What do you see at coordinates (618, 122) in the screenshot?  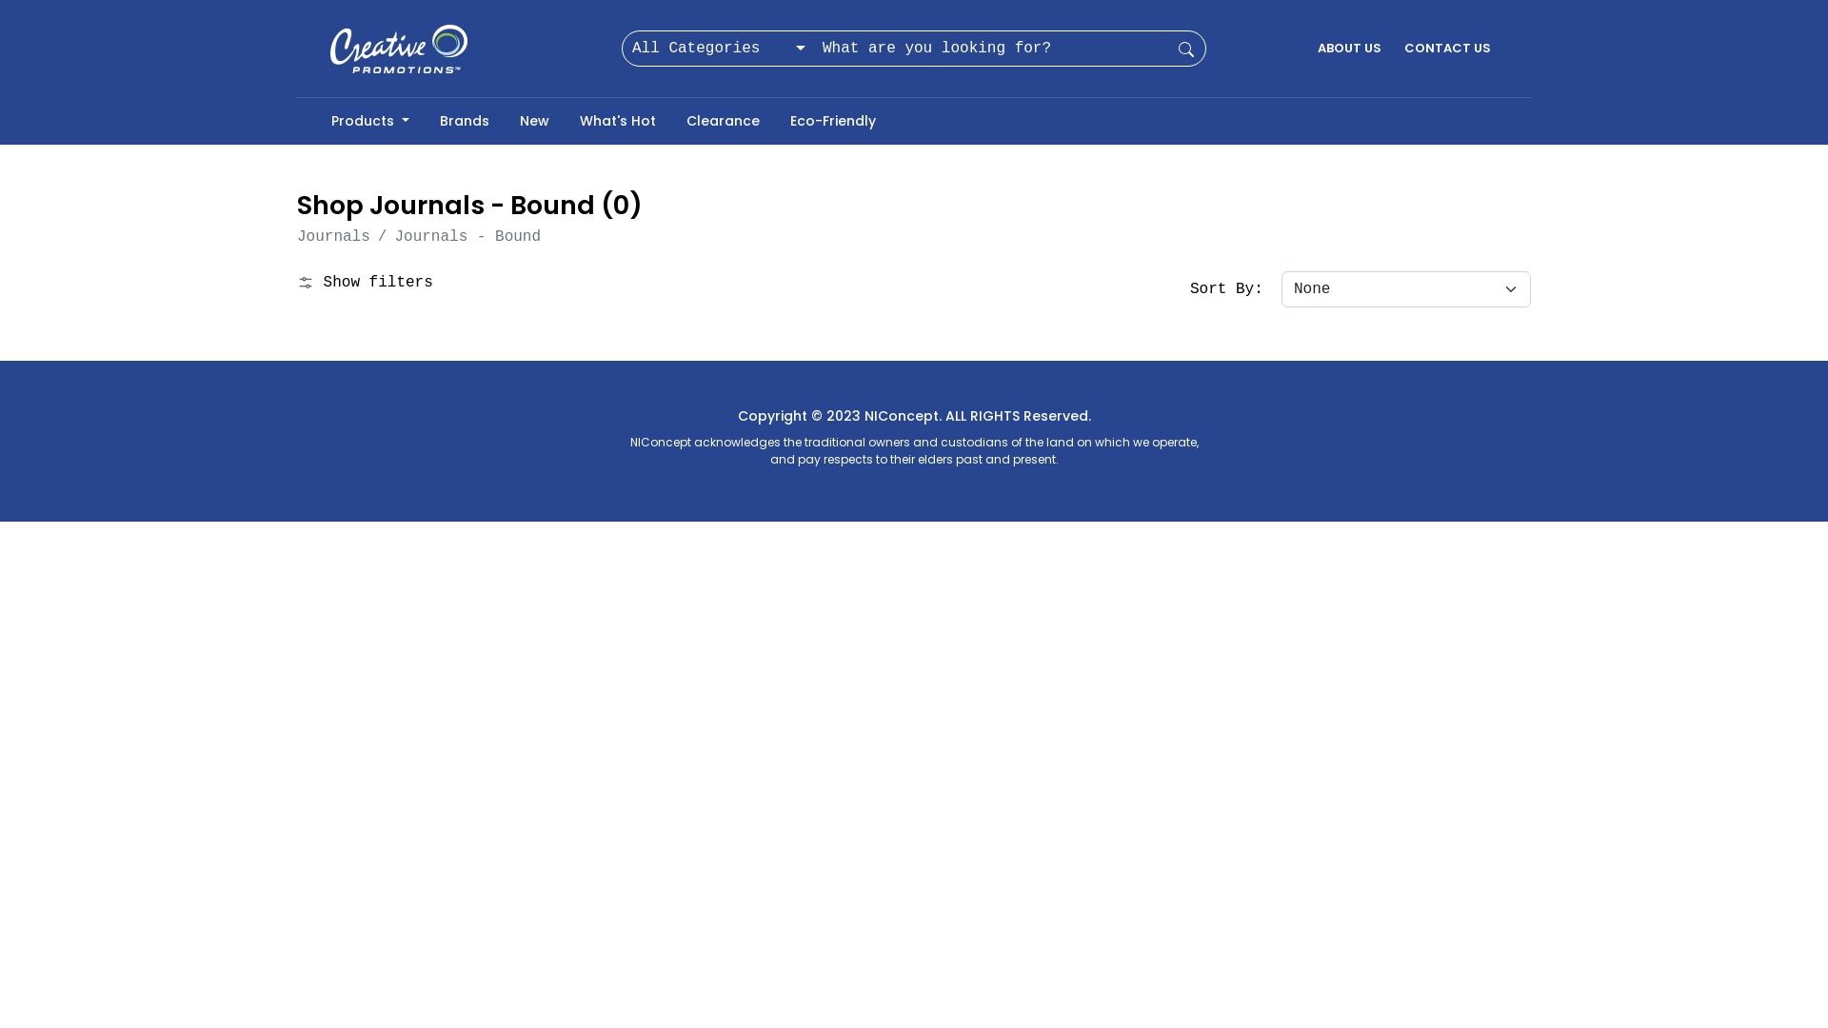 I see `What's Hot` at bounding box center [618, 122].